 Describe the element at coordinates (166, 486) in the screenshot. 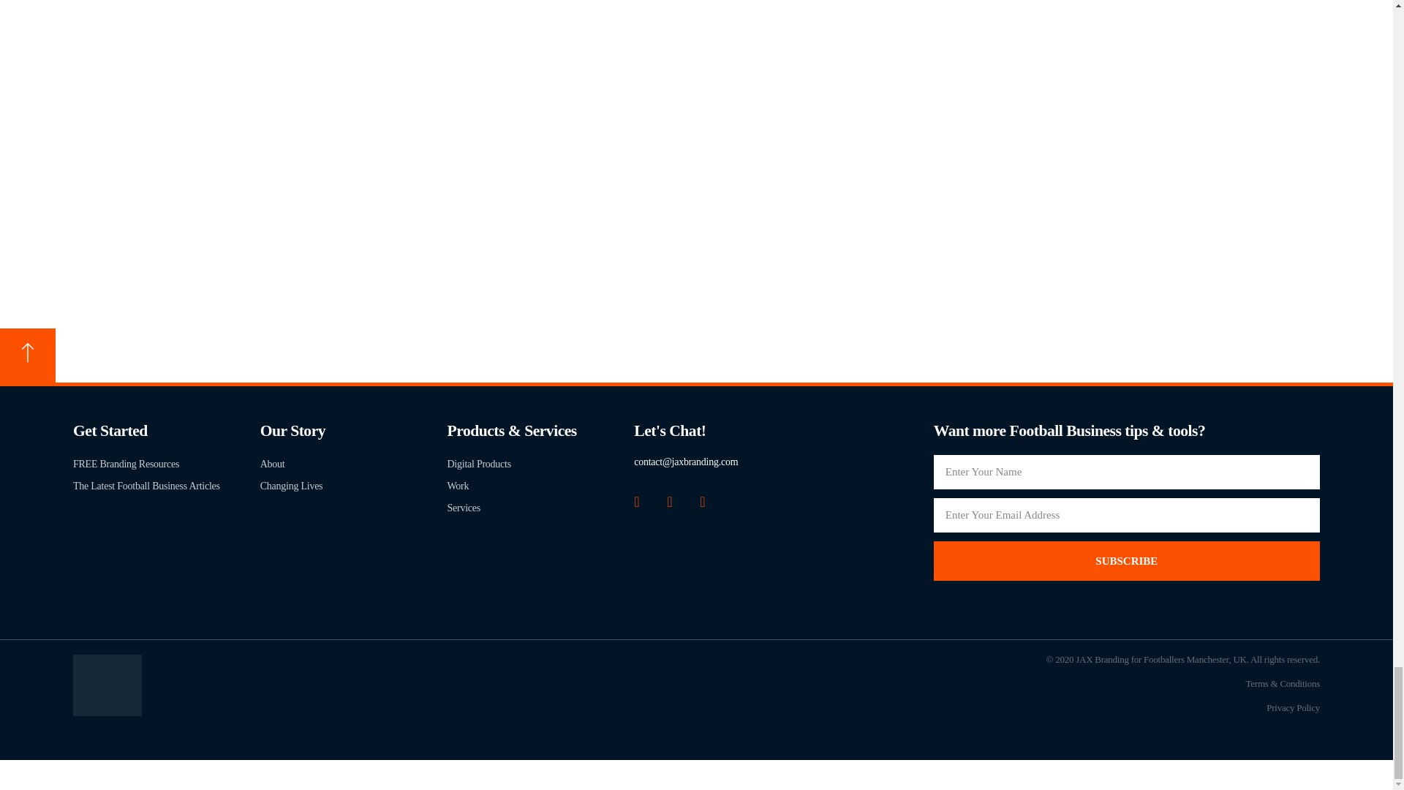

I see `The Latest Football Business Articles` at that location.